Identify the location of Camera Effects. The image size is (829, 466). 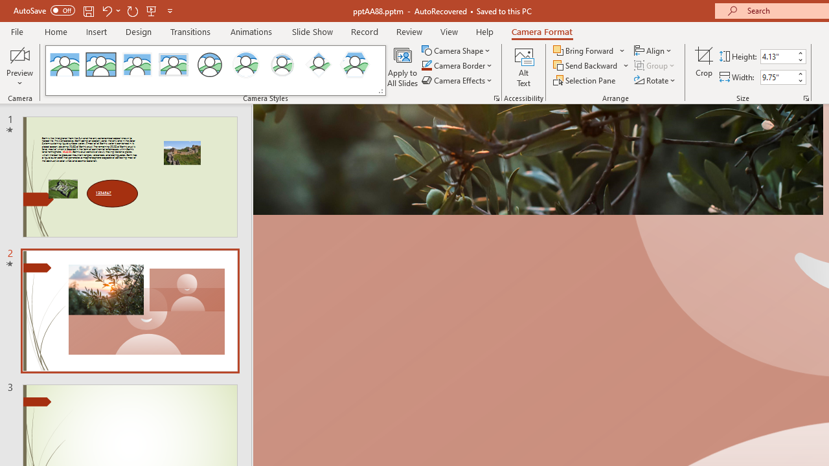
(457, 80).